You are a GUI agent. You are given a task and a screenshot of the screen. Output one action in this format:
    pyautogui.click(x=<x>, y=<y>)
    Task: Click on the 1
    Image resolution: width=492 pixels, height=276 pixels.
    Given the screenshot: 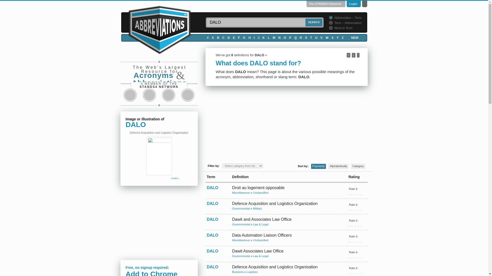 What is the action you would take?
    pyautogui.click(x=330, y=17)
    